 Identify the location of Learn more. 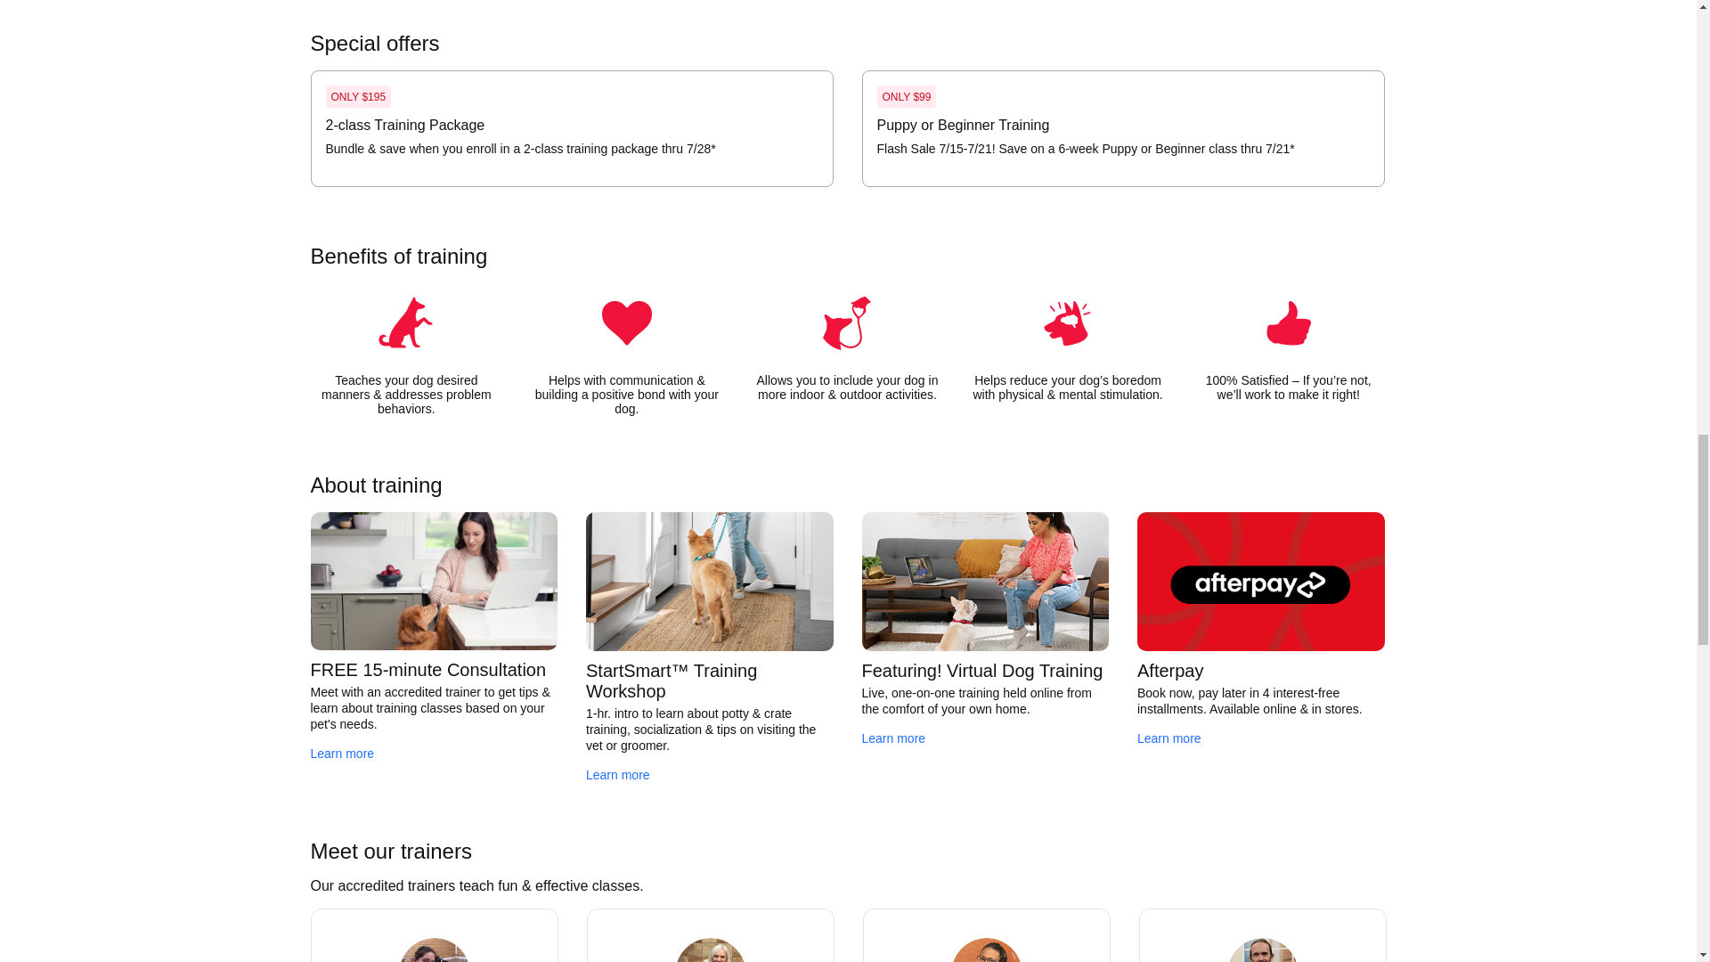
(894, 738).